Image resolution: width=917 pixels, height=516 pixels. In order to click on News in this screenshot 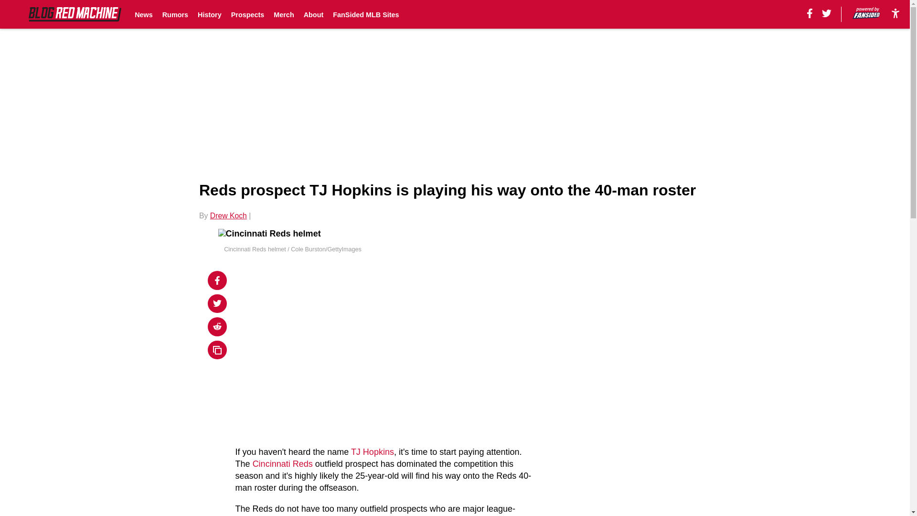, I will do `click(144, 14)`.